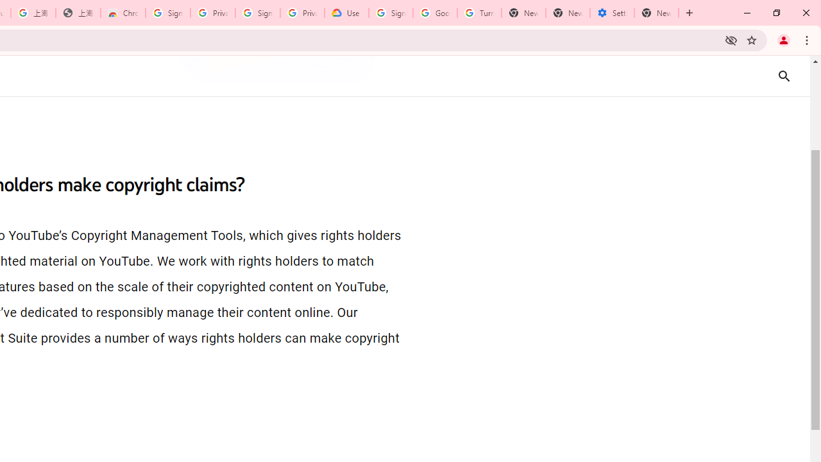  Describe the element at coordinates (435, 13) in the screenshot. I see `Google Account Help` at that location.